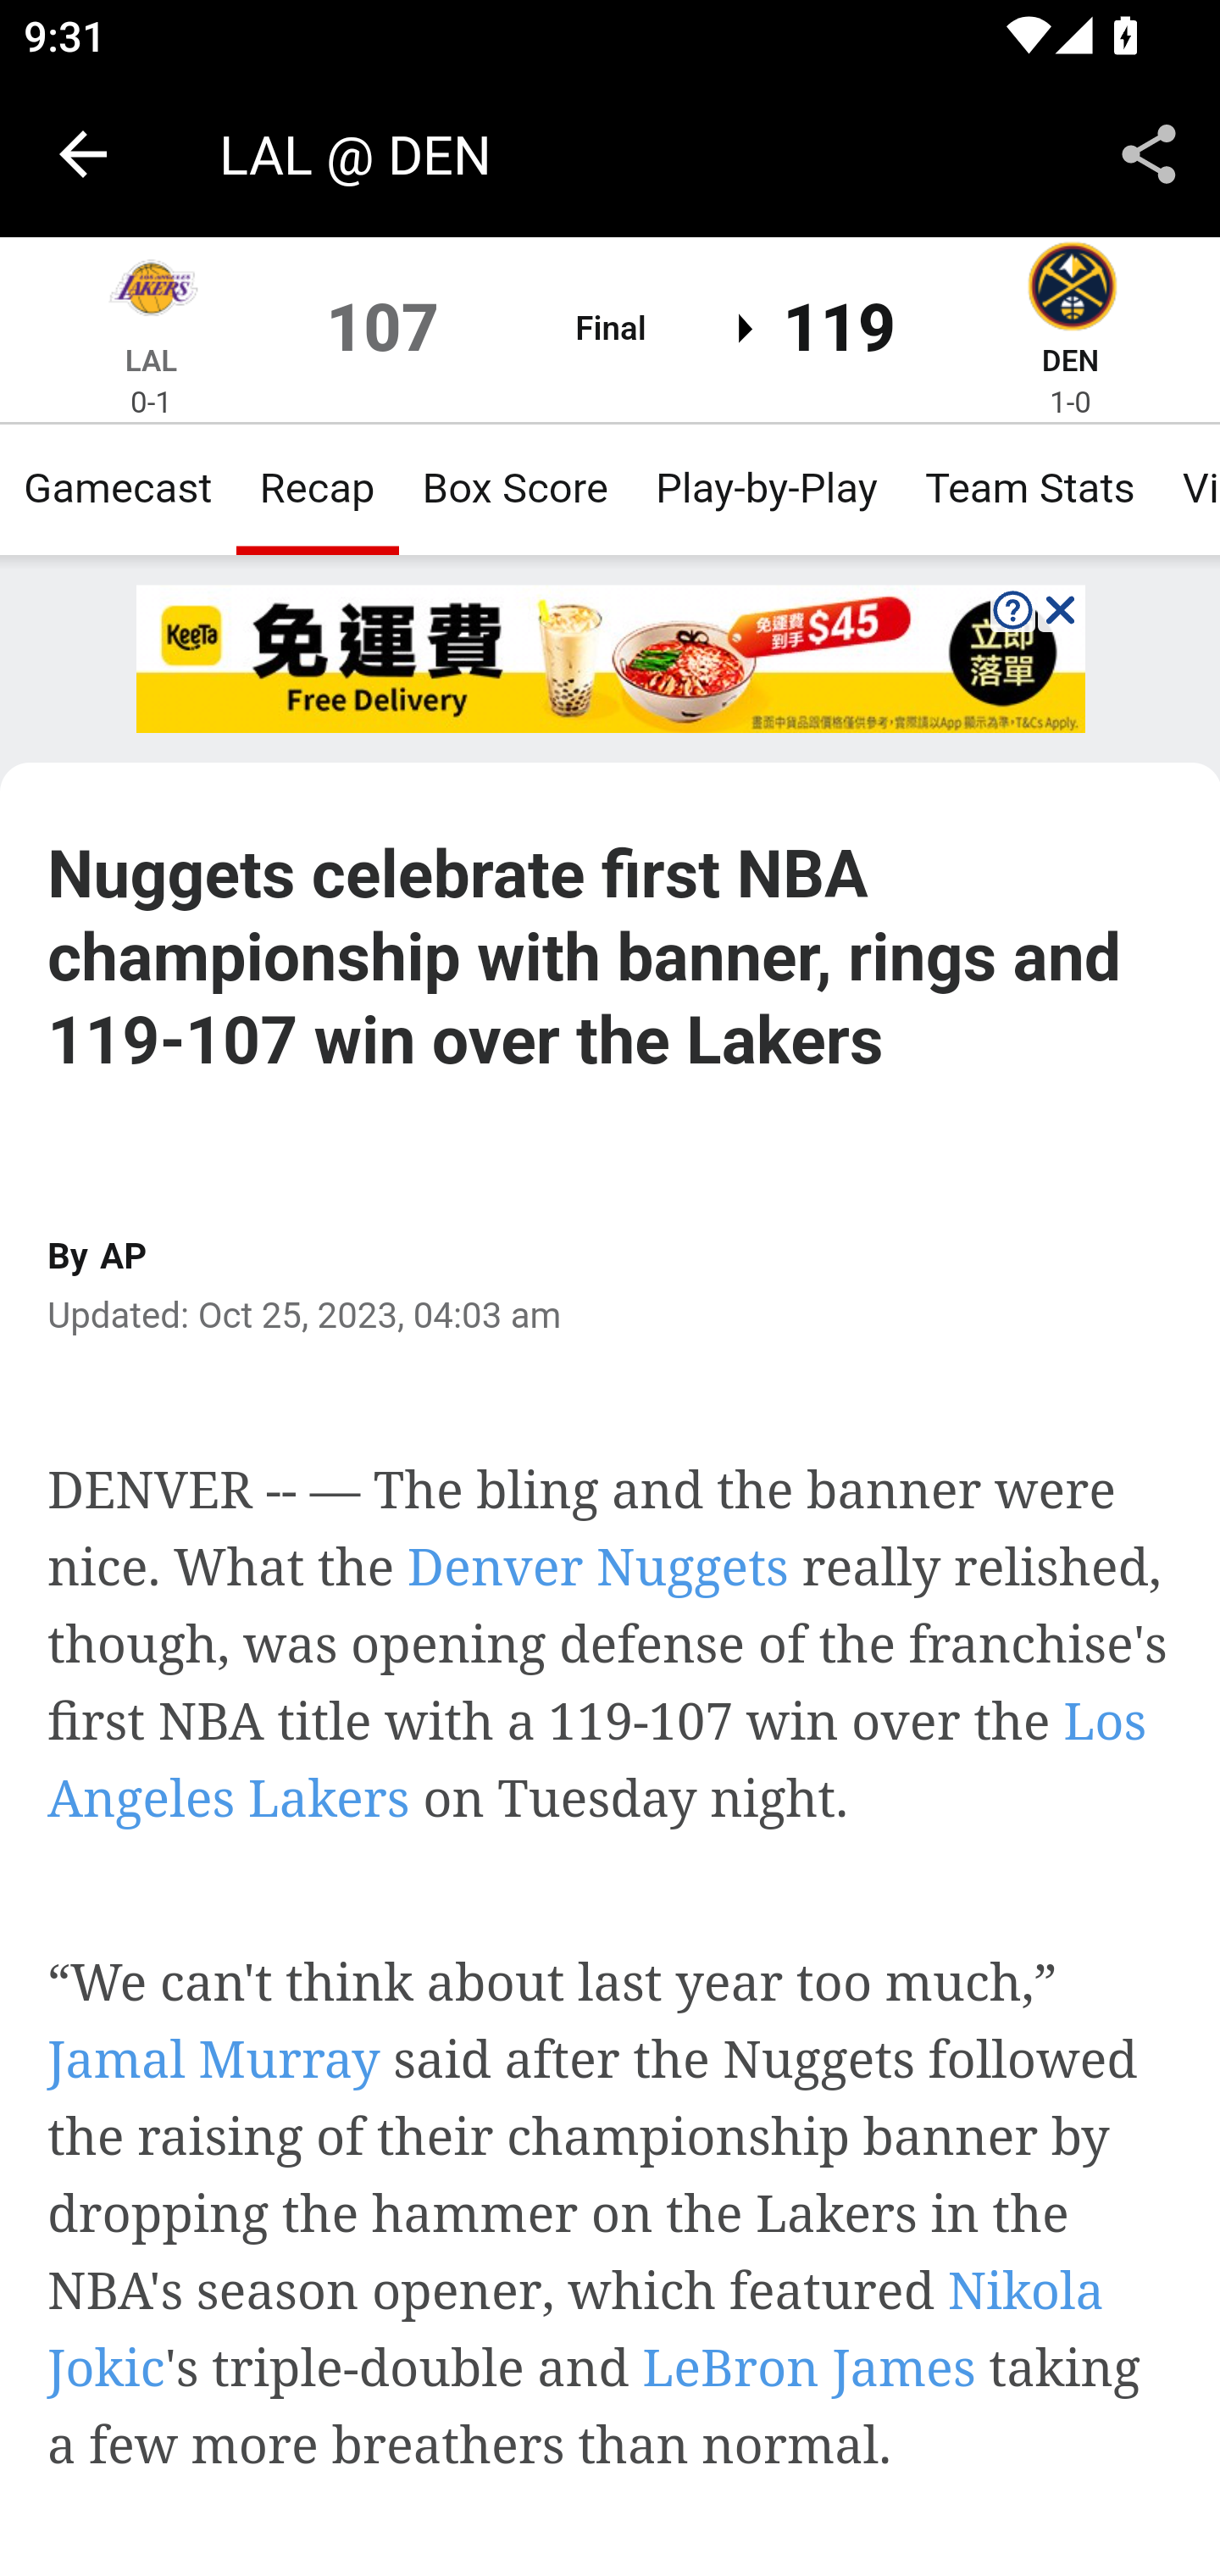  Describe the element at coordinates (515, 488) in the screenshot. I see `Box Score` at that location.